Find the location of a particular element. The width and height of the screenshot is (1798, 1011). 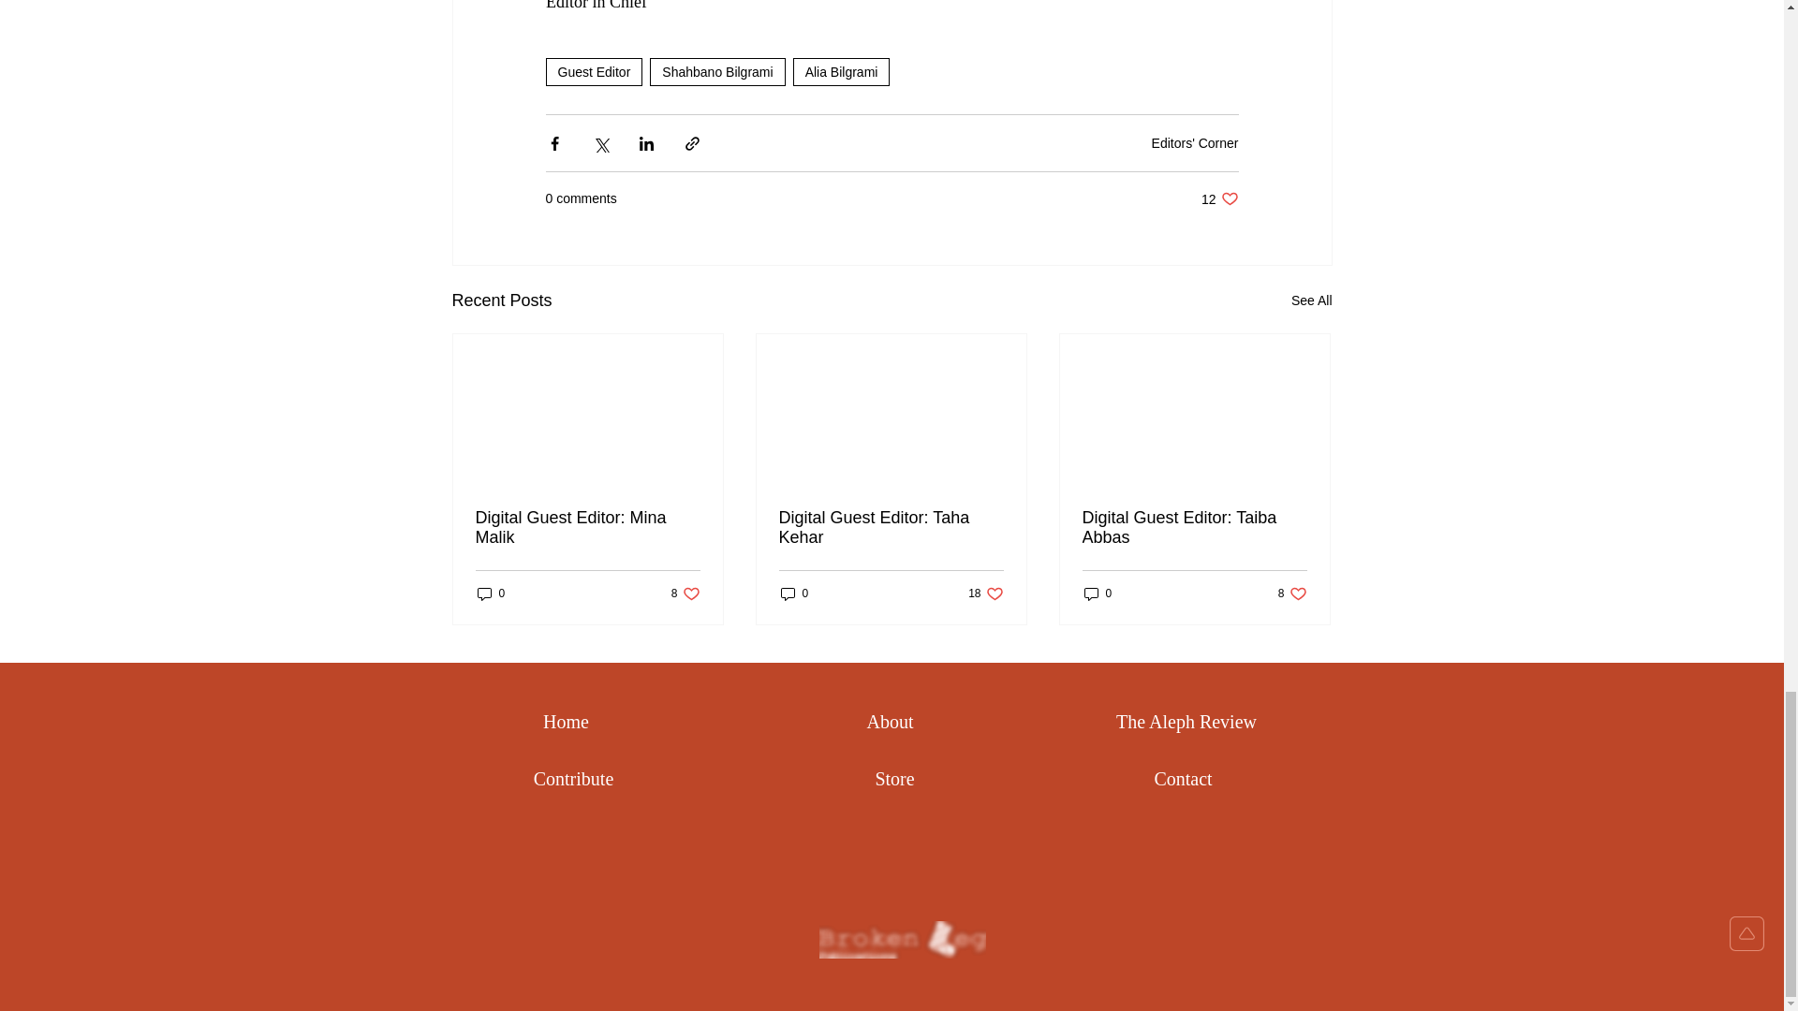

Guest Editor is located at coordinates (491, 593).